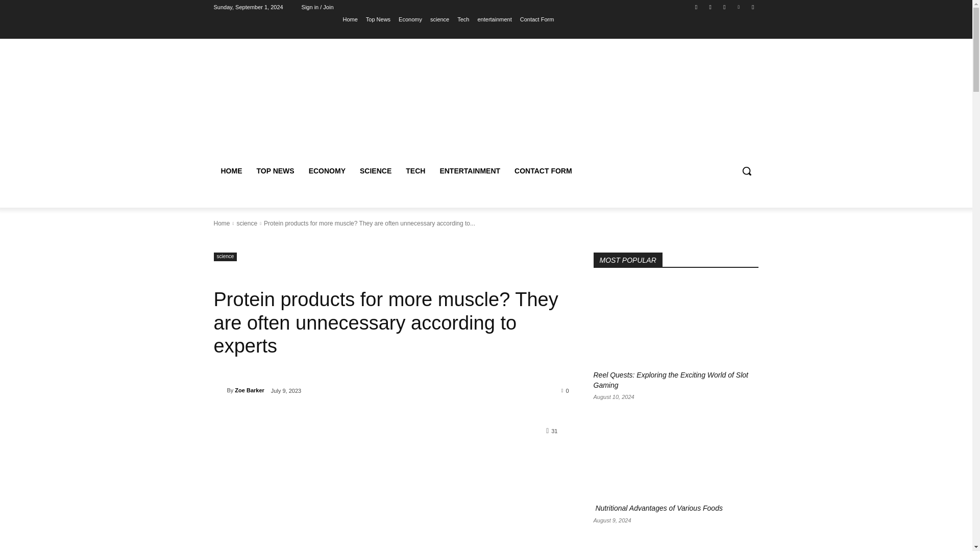 This screenshot has width=980, height=551. I want to click on science, so click(246, 223).